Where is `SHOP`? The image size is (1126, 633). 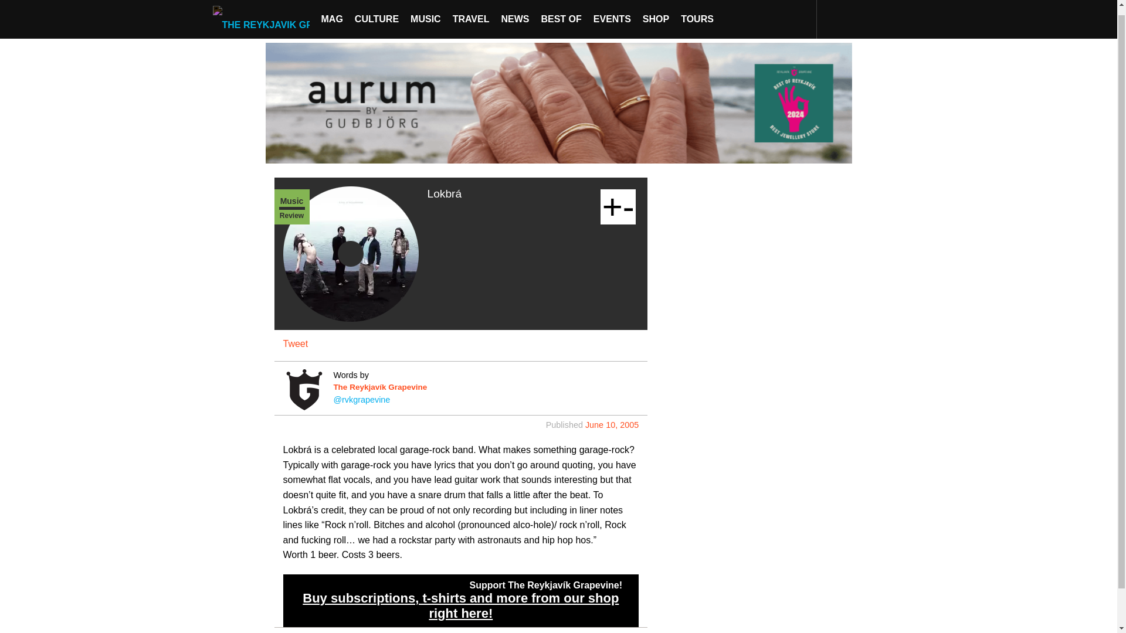
SHOP is located at coordinates (656, 15).